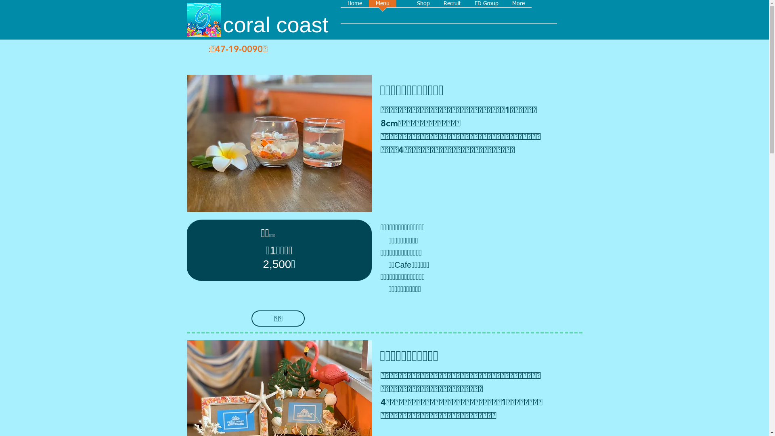  Describe the element at coordinates (383, 15) in the screenshot. I see `Menu` at that location.